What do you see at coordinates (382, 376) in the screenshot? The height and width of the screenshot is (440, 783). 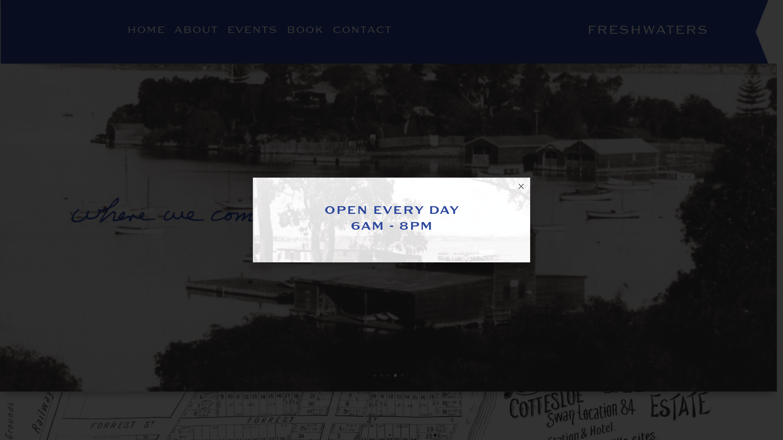 I see `2` at bounding box center [382, 376].